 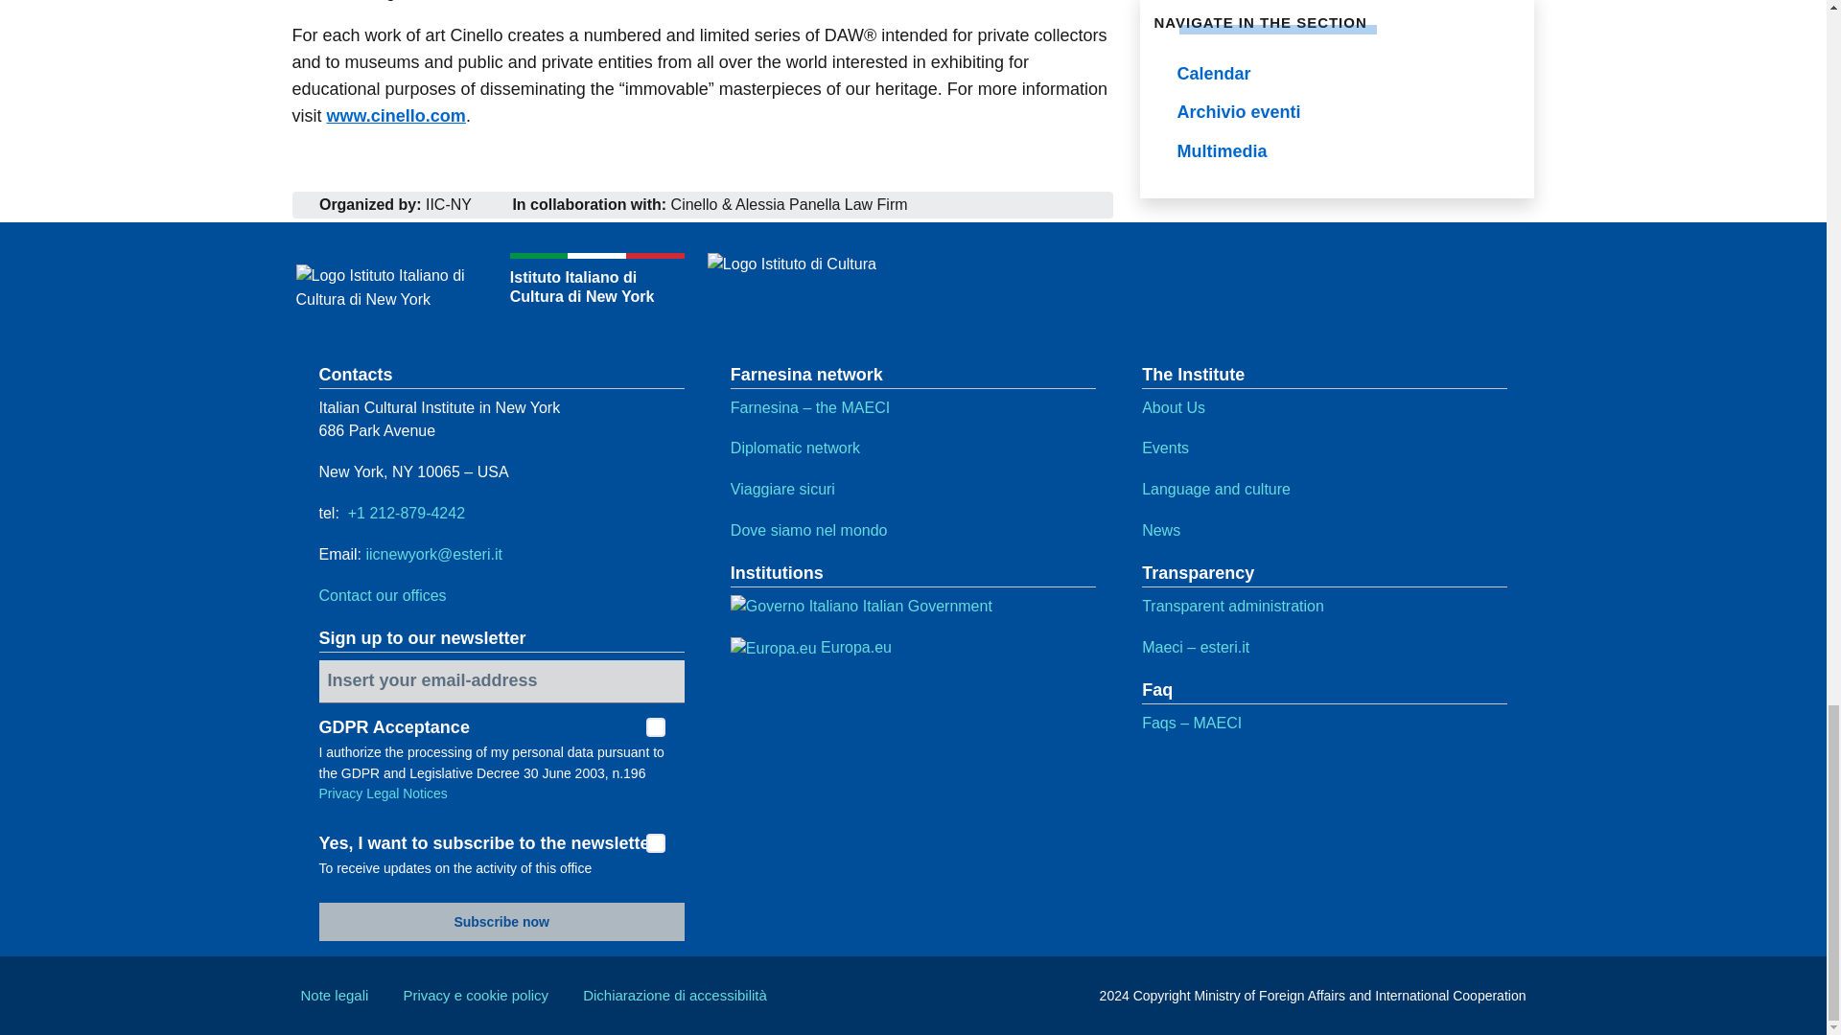 What do you see at coordinates (407, 793) in the screenshot?
I see `Legal Notices` at bounding box center [407, 793].